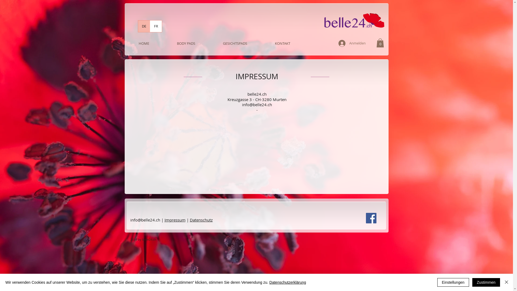 The image size is (517, 291). I want to click on Impressum, so click(175, 220).